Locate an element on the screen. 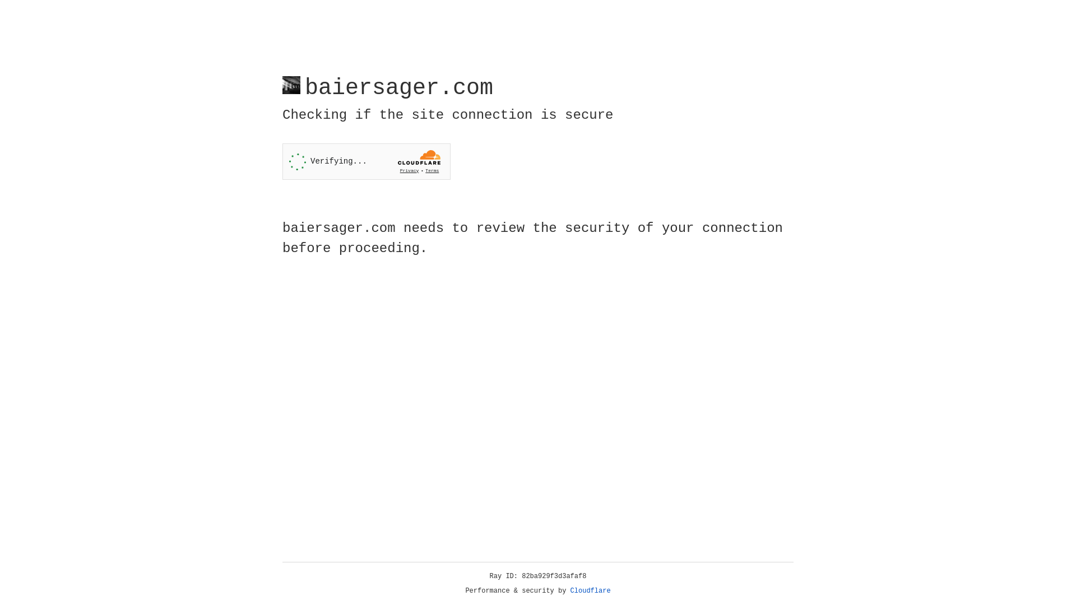 The height and width of the screenshot is (605, 1076). Widget containing a Cloudflare security challenge is located at coordinates (367, 161).